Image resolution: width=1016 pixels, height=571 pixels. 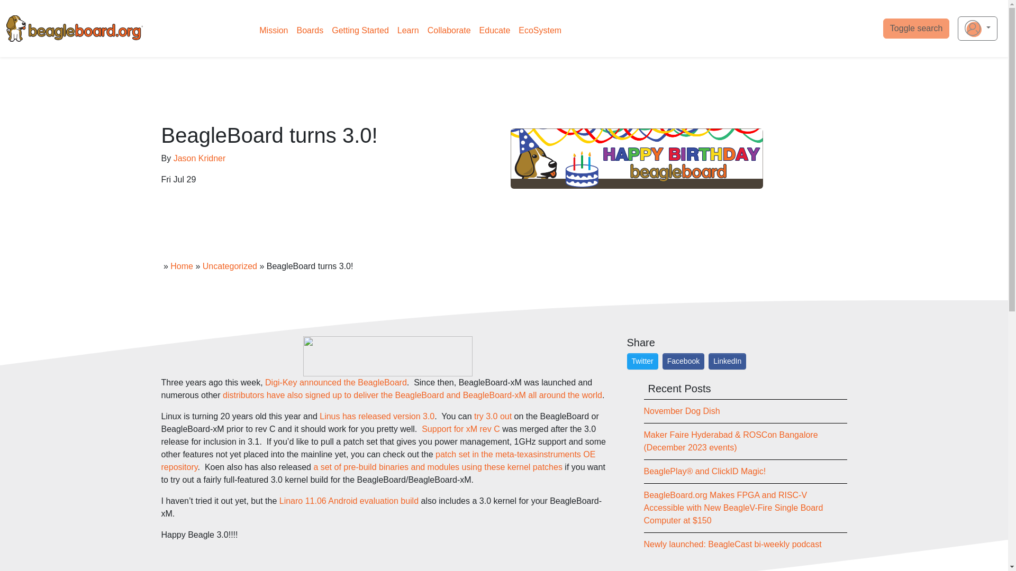 I want to click on patch set in the meta-texasinstruments OE repository, so click(x=378, y=461).